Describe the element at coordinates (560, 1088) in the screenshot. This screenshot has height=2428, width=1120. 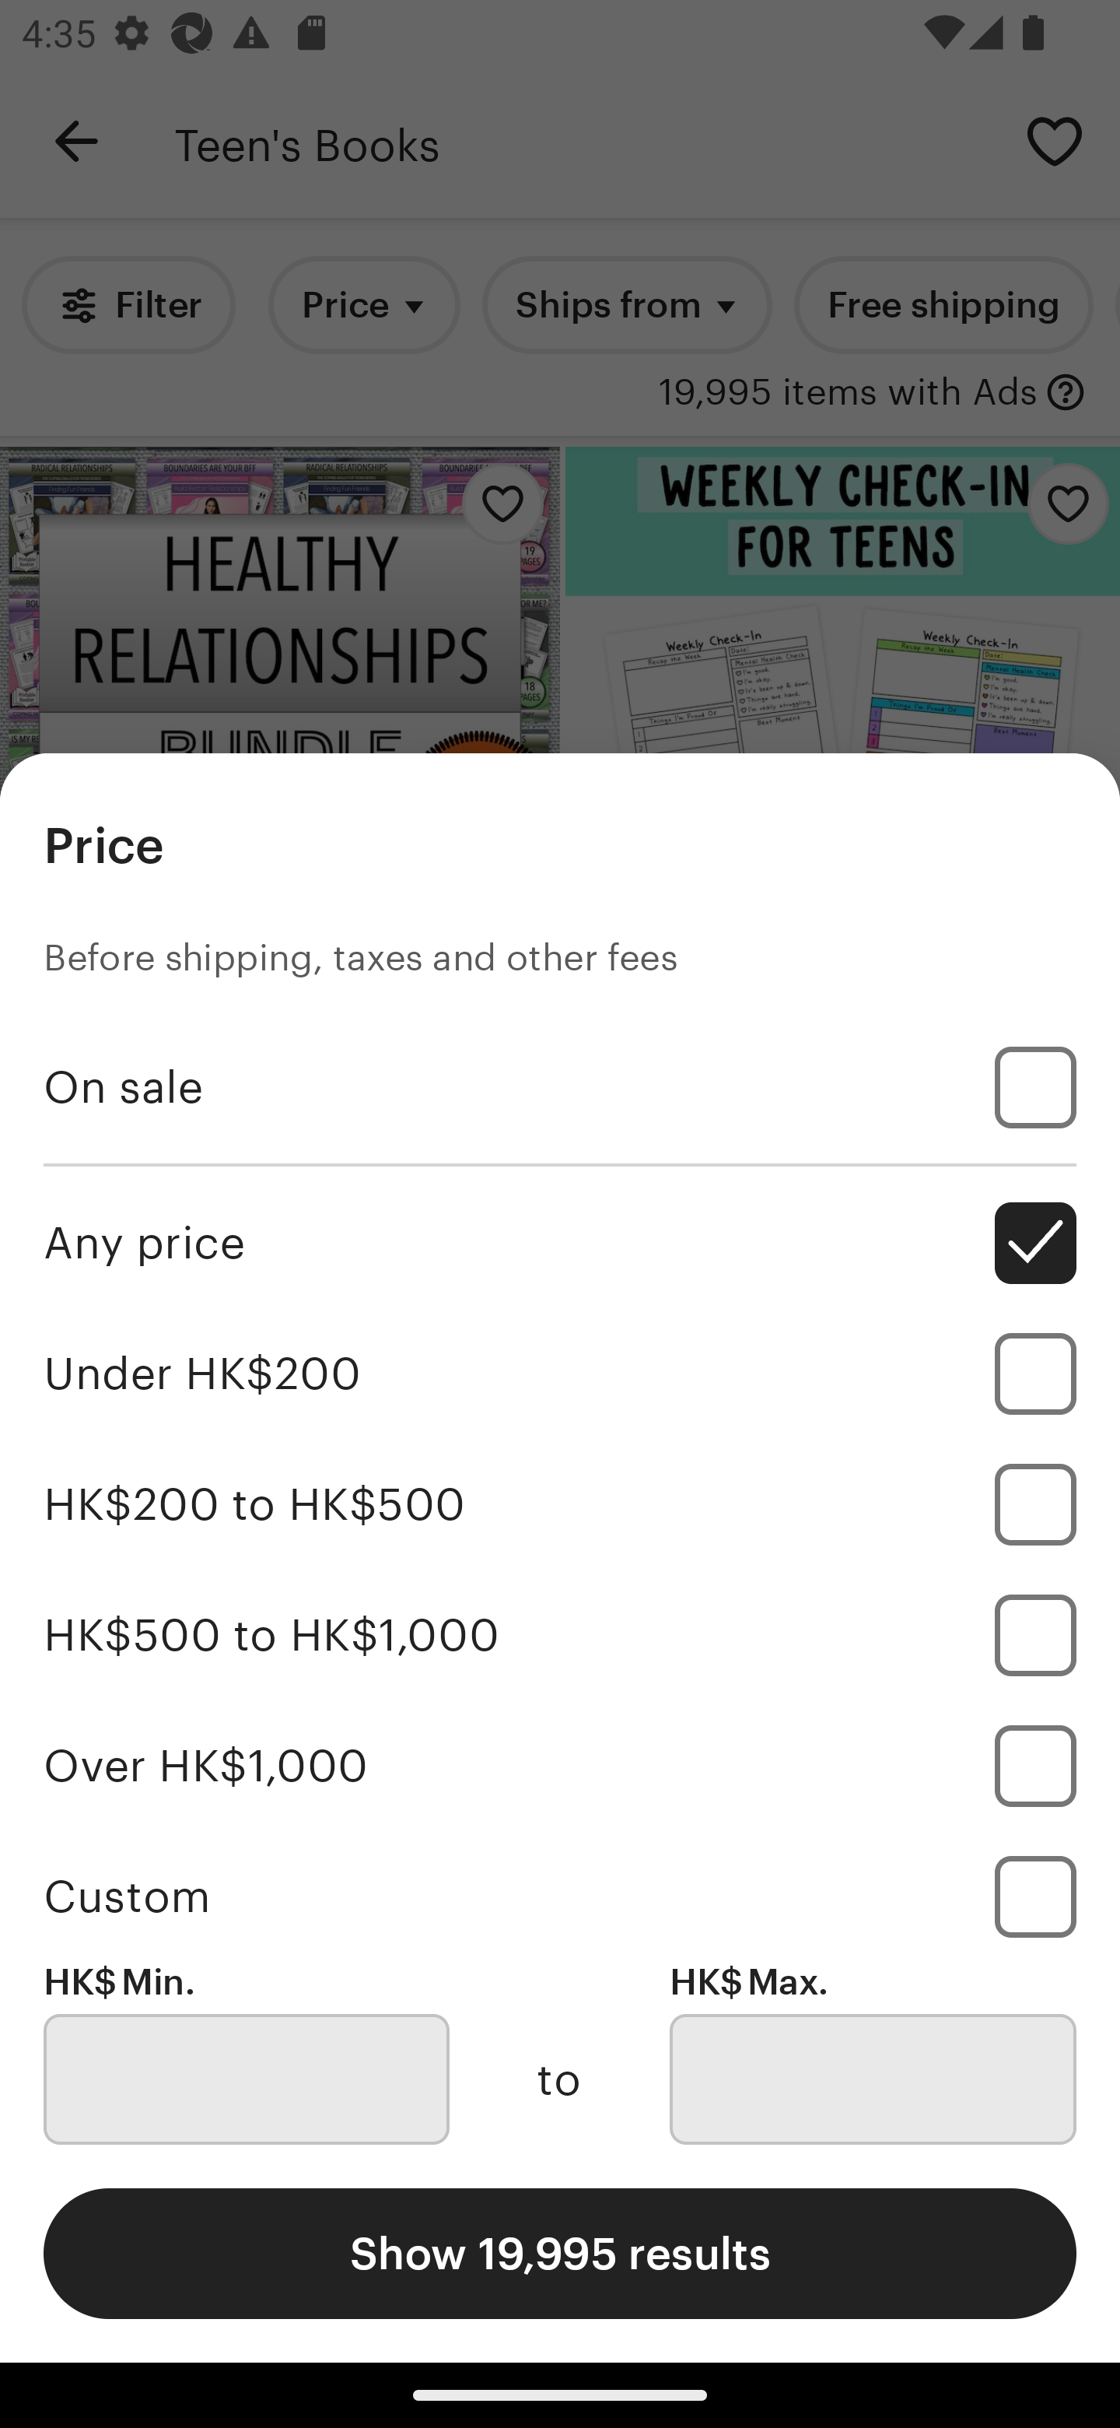
I see `On sale` at that location.